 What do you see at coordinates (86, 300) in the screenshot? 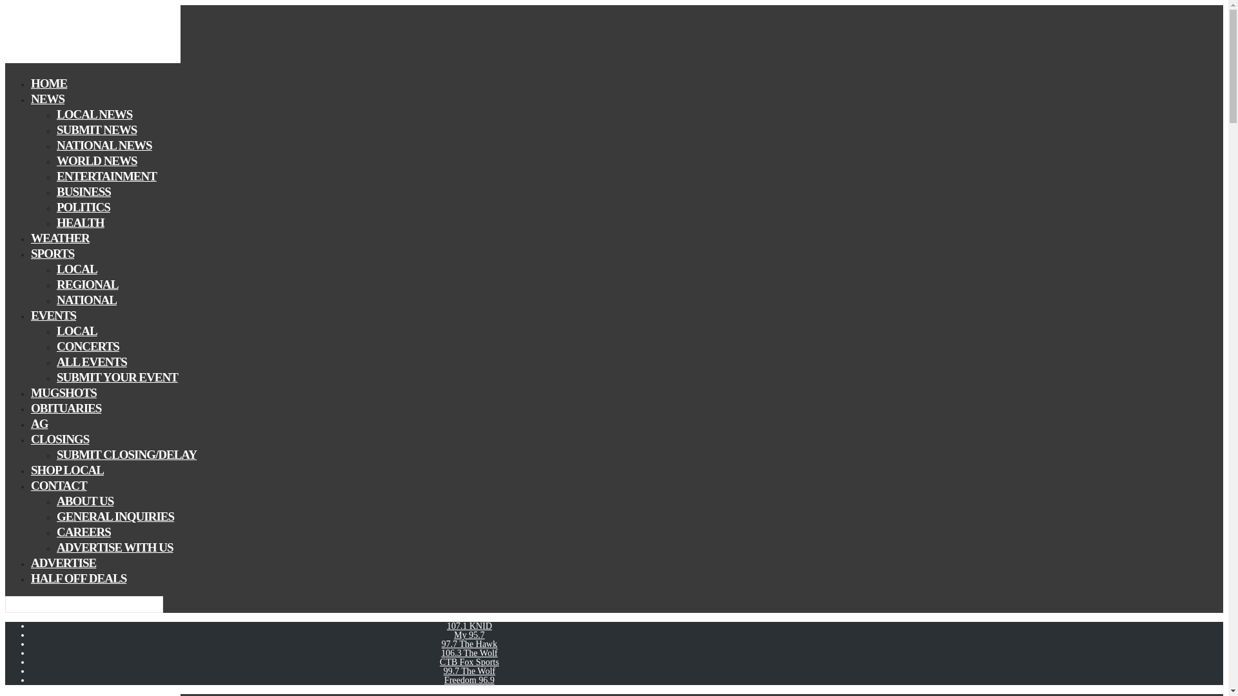
I see `NATIONAL` at bounding box center [86, 300].